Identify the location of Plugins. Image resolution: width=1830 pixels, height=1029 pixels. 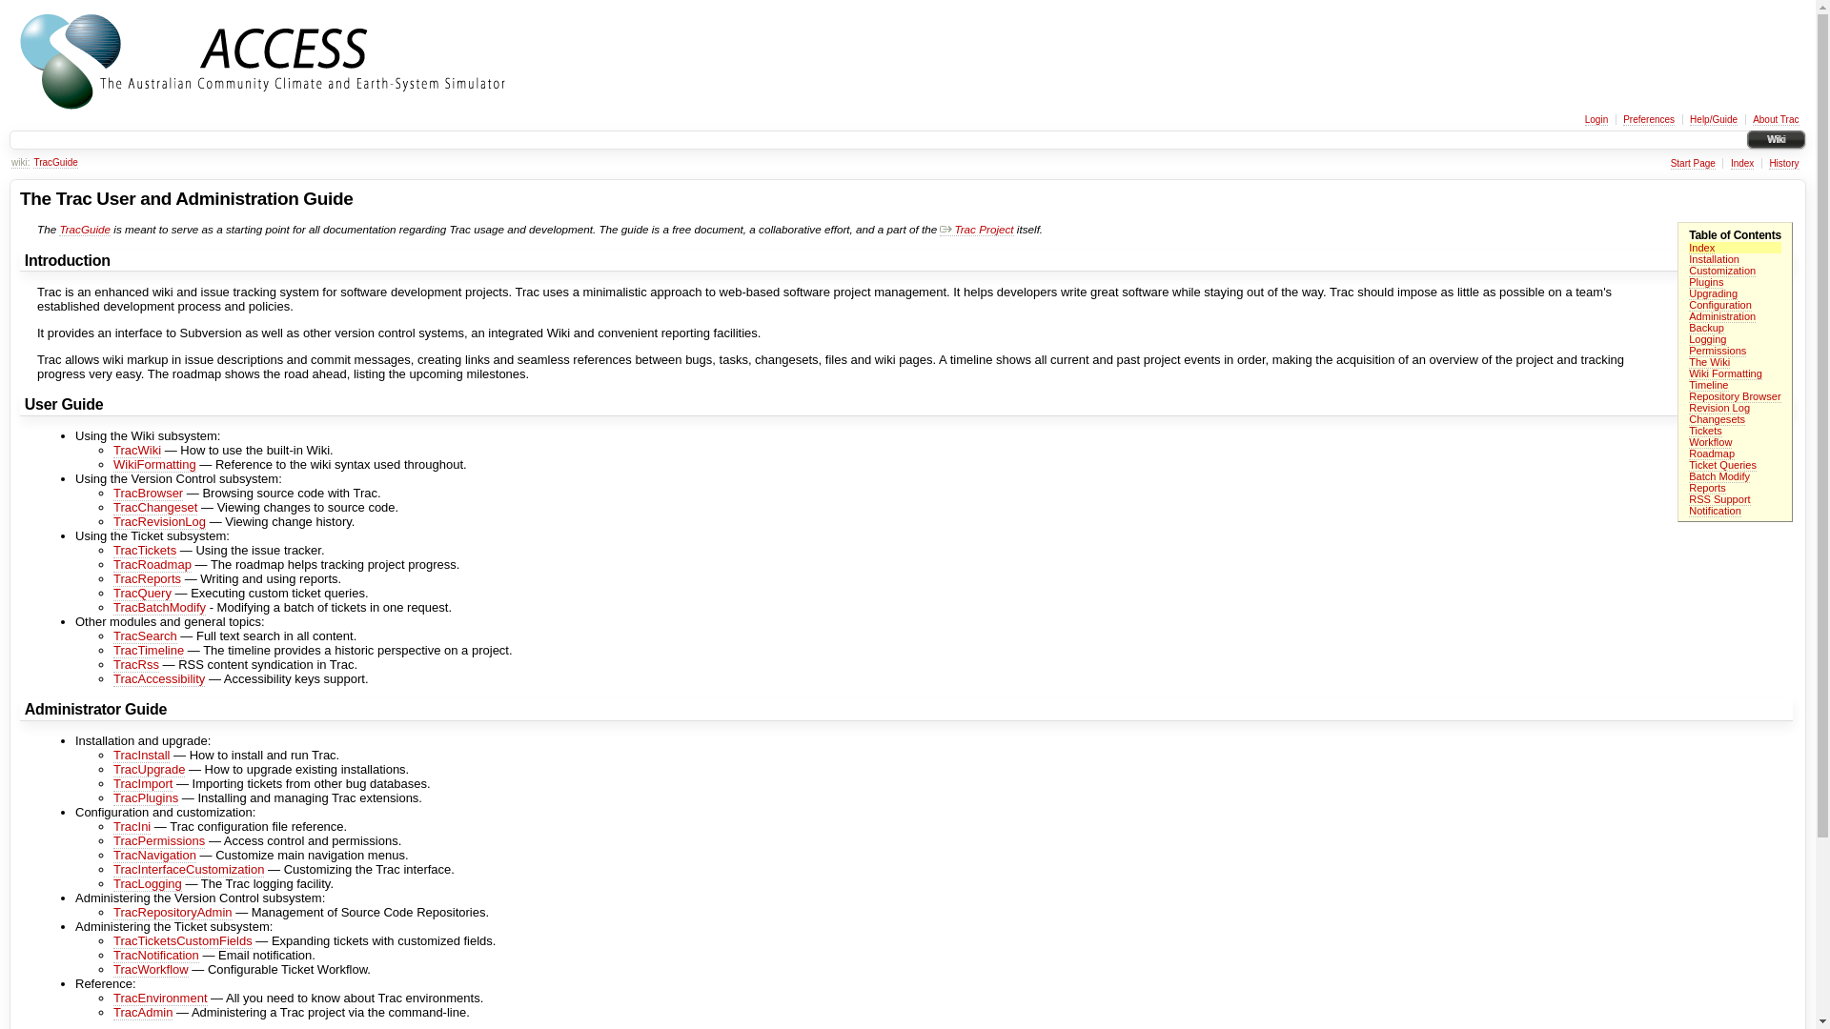
(1706, 282).